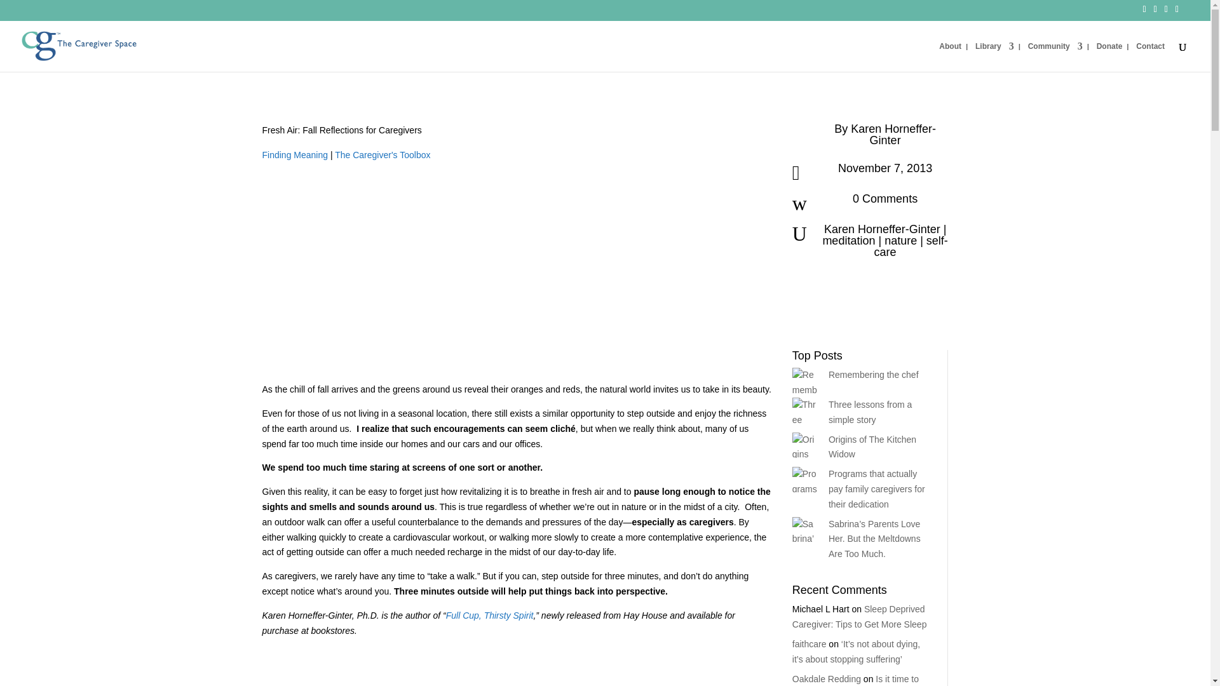  What do you see at coordinates (295, 155) in the screenshot?
I see `Finding Meaning` at bounding box center [295, 155].